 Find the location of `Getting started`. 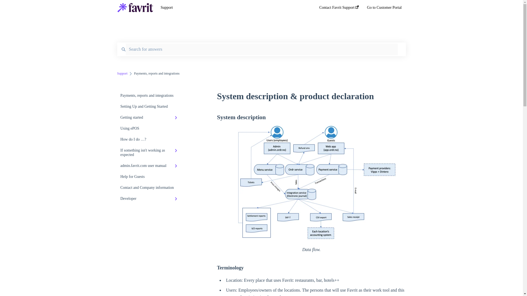

Getting started is located at coordinates (150, 118).